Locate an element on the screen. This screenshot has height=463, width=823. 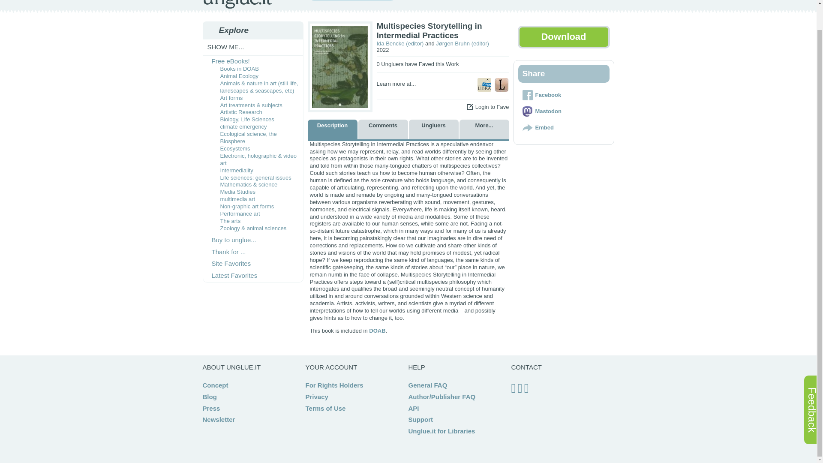
multimedia art is located at coordinates (237, 199).